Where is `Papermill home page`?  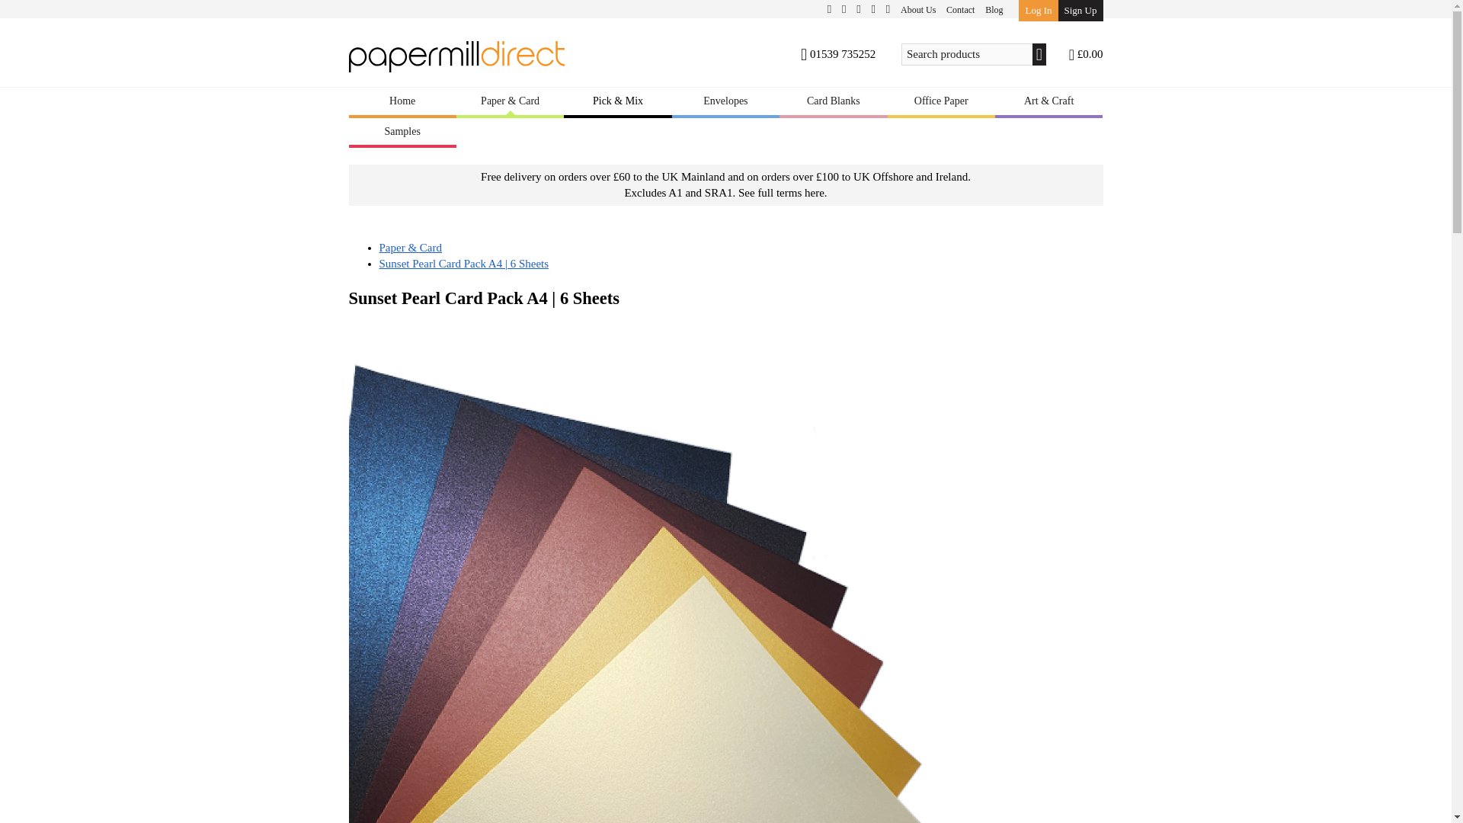 Papermill home page is located at coordinates (457, 62).